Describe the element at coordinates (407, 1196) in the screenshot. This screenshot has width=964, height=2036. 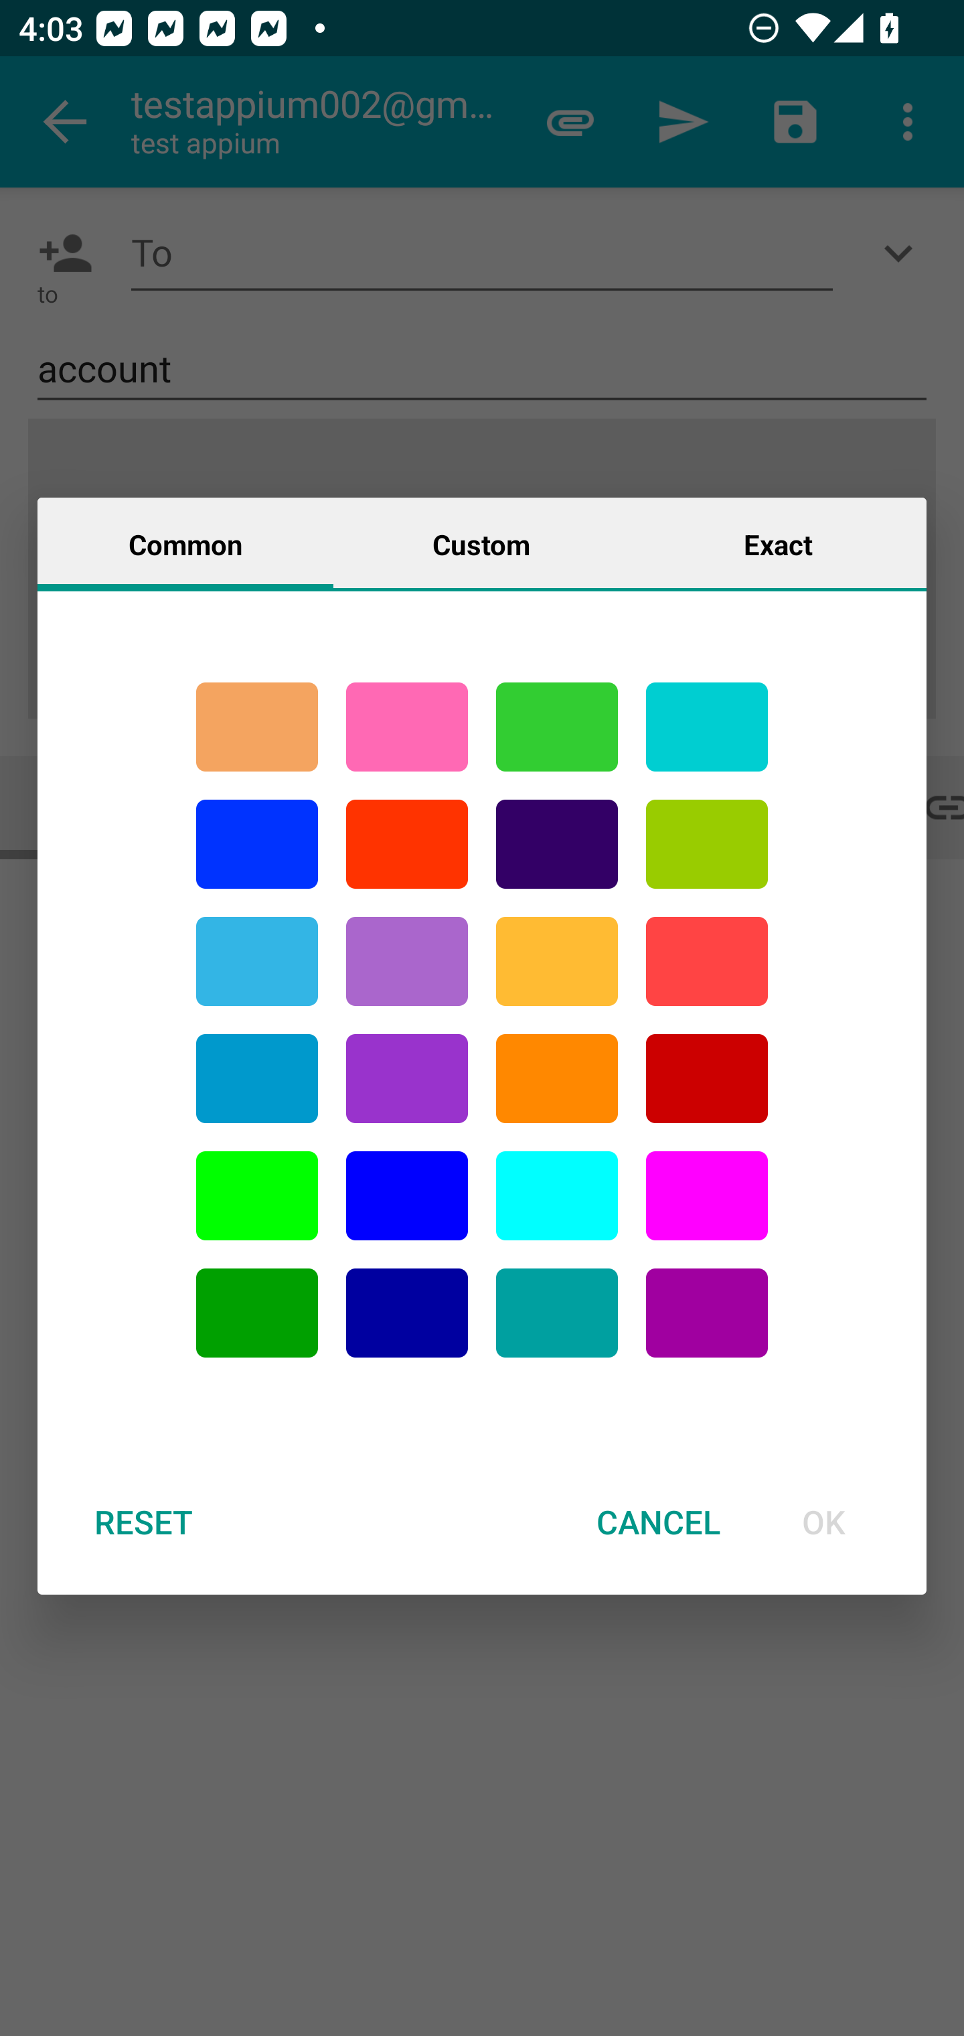
I see `Blue` at that location.